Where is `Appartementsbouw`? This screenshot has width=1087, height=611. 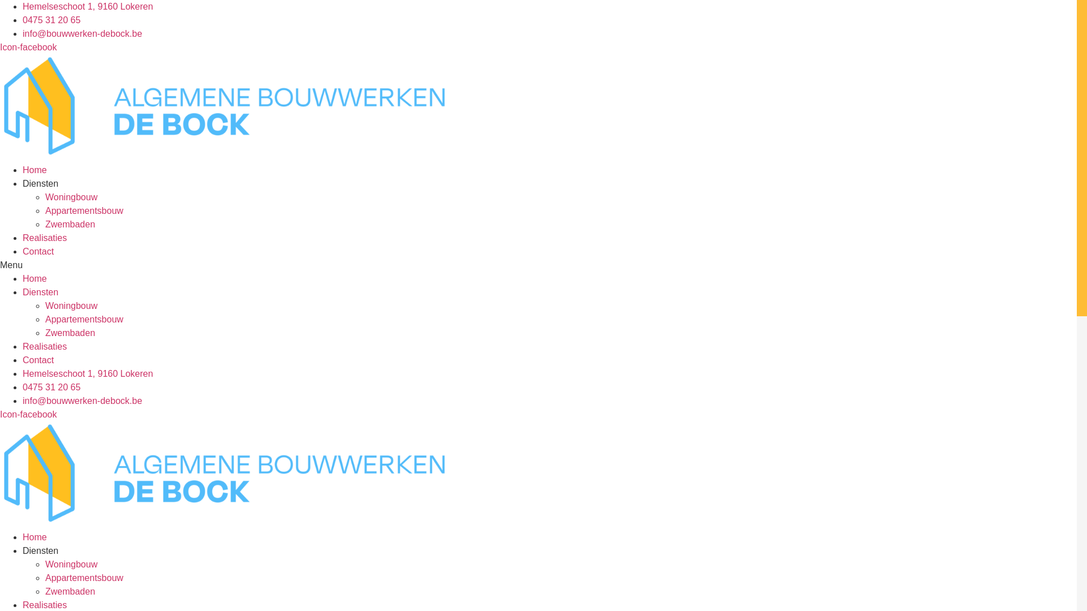 Appartementsbouw is located at coordinates (84, 578).